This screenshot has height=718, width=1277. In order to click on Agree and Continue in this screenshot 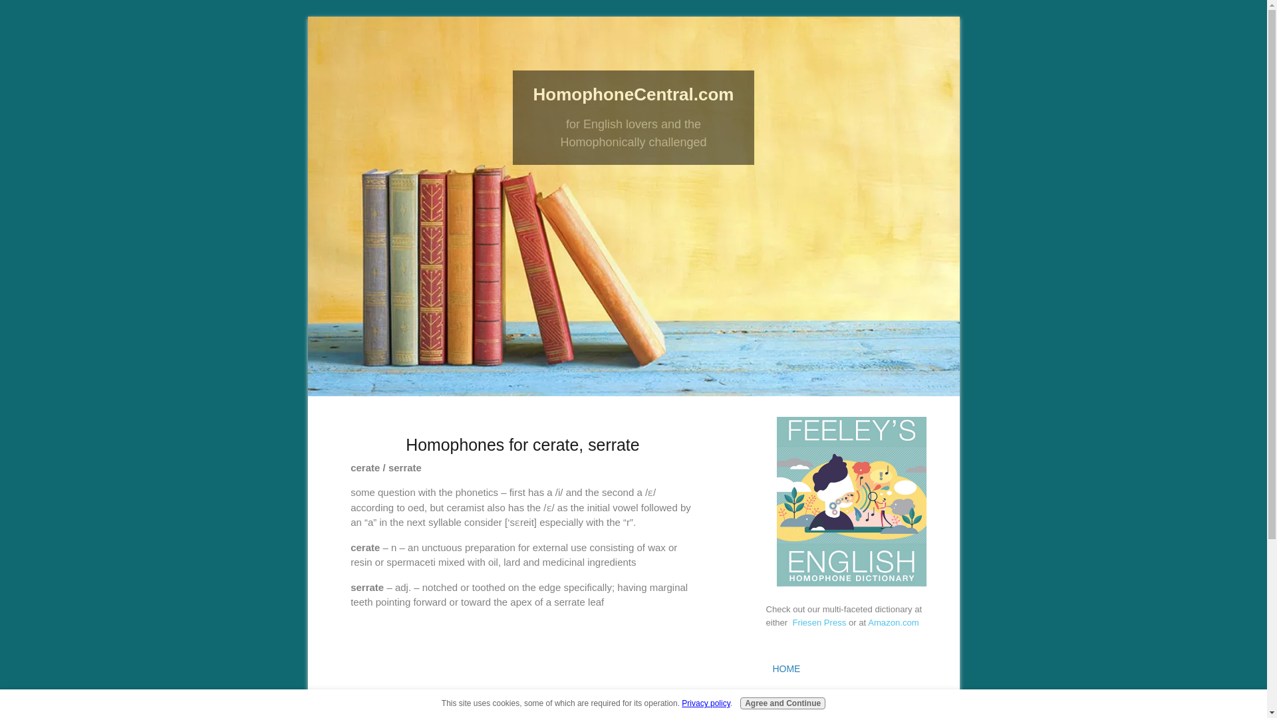, I will do `click(782, 703)`.